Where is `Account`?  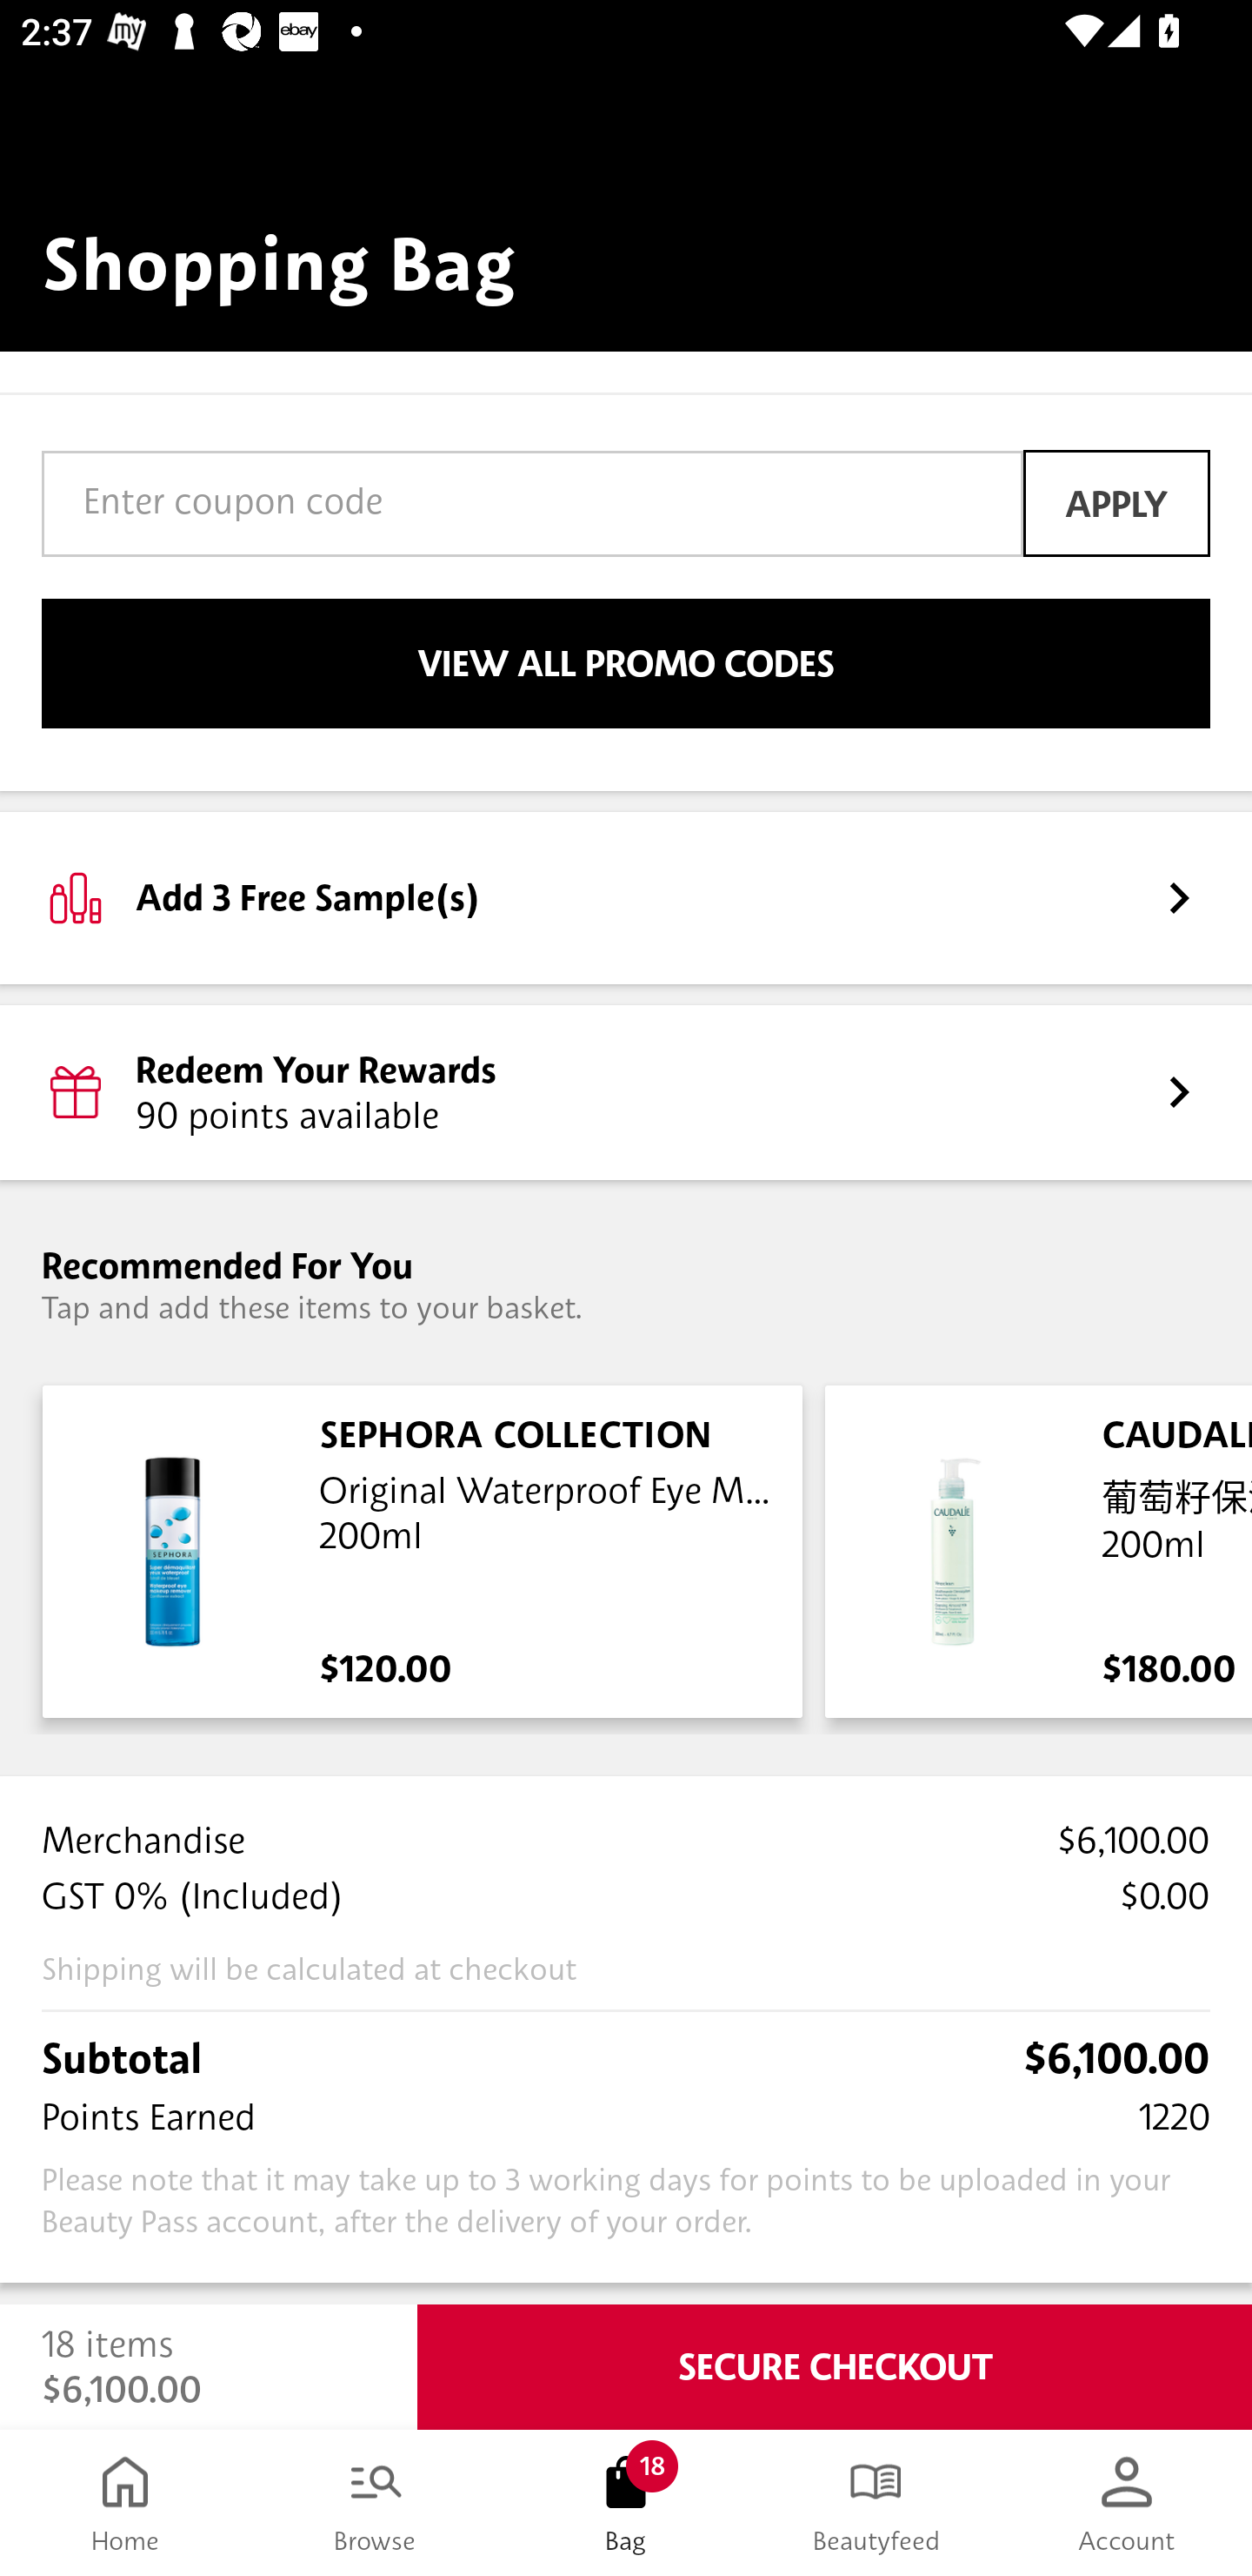 Account is located at coordinates (1127, 2503).